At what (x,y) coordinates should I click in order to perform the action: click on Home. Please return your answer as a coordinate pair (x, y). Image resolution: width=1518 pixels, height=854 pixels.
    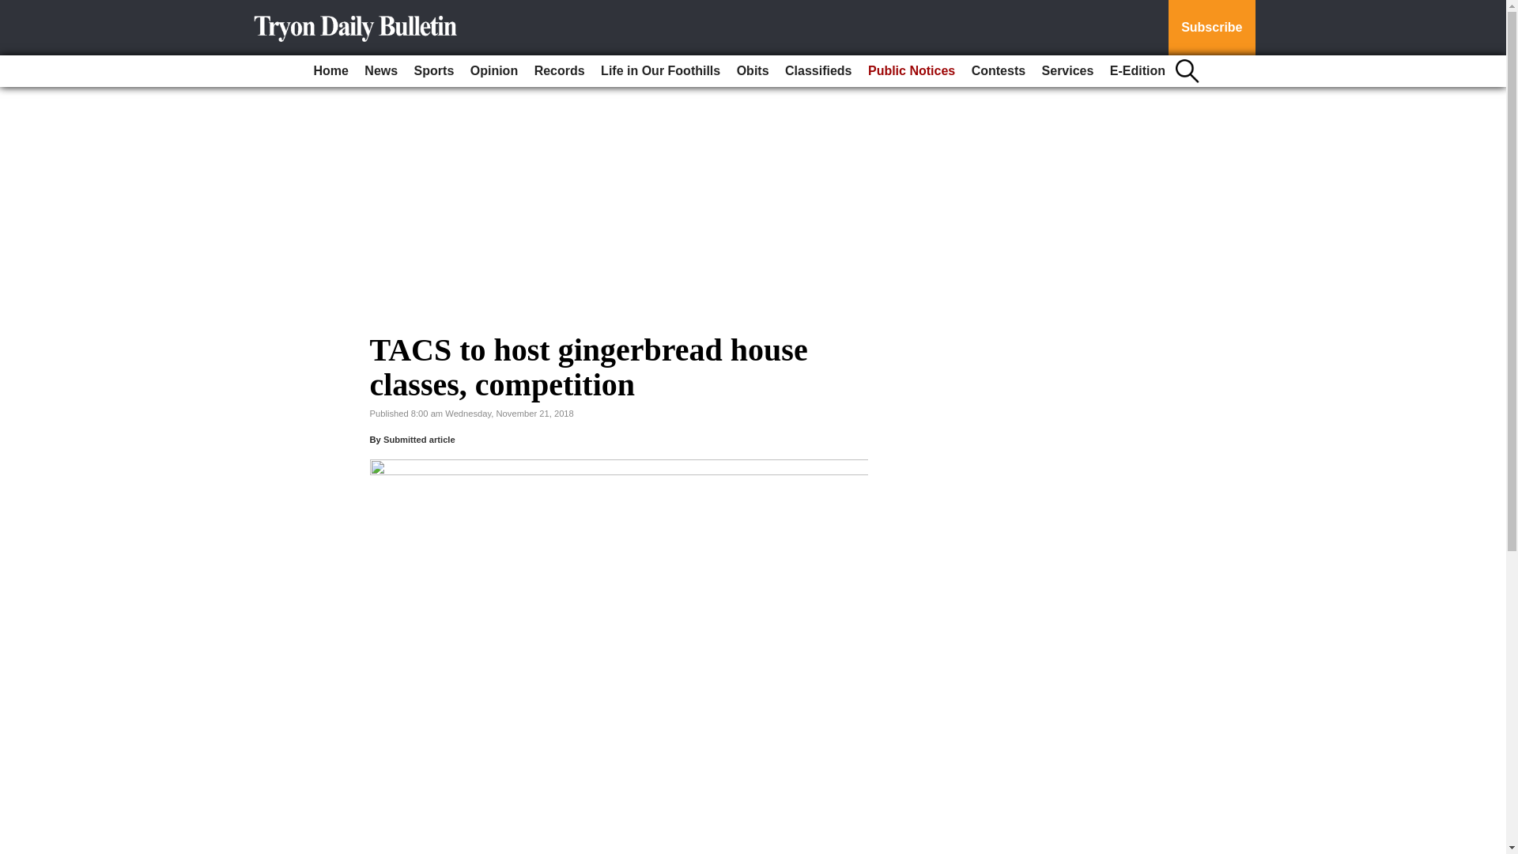
    Looking at the image, I should click on (330, 71).